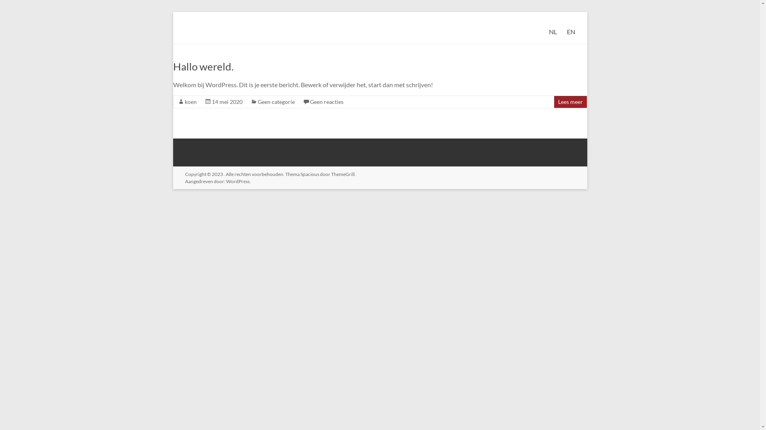  I want to click on 14 mei 2020, so click(227, 102).